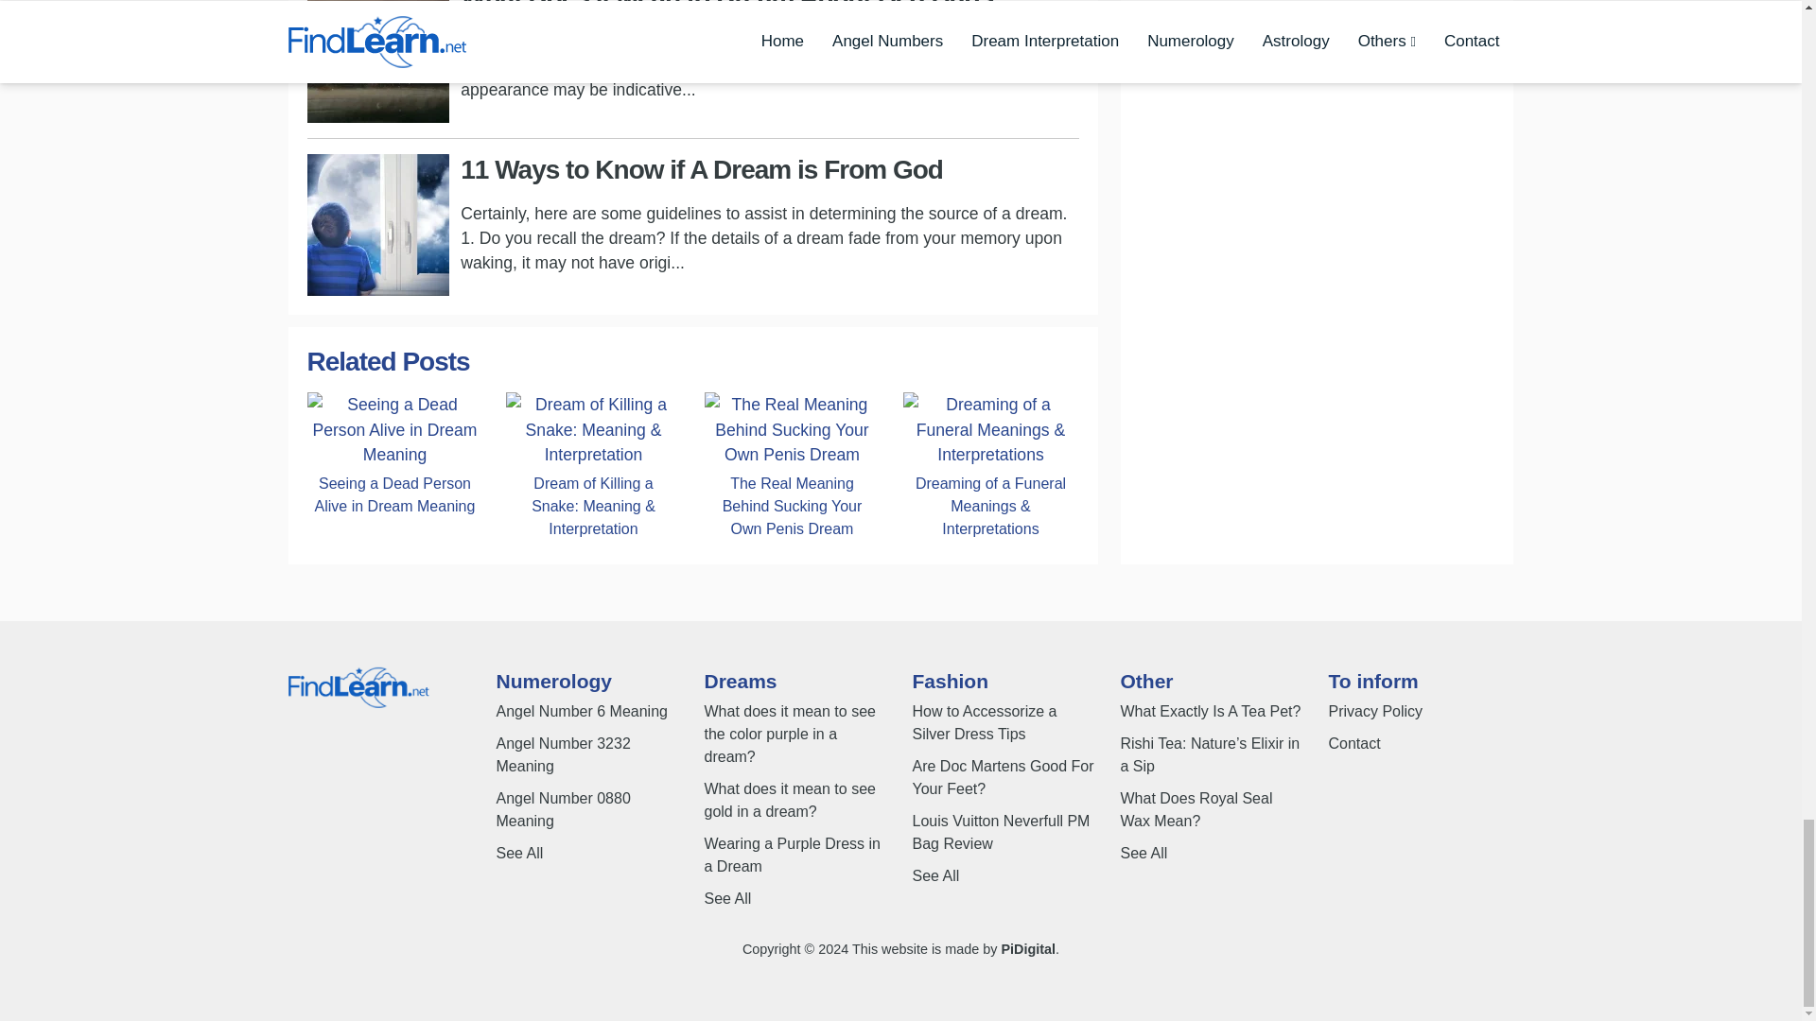 The image size is (1816, 1021). What do you see at coordinates (791, 506) in the screenshot?
I see `The Real Meaning Behind Sucking Your Own Penis Dream` at bounding box center [791, 506].